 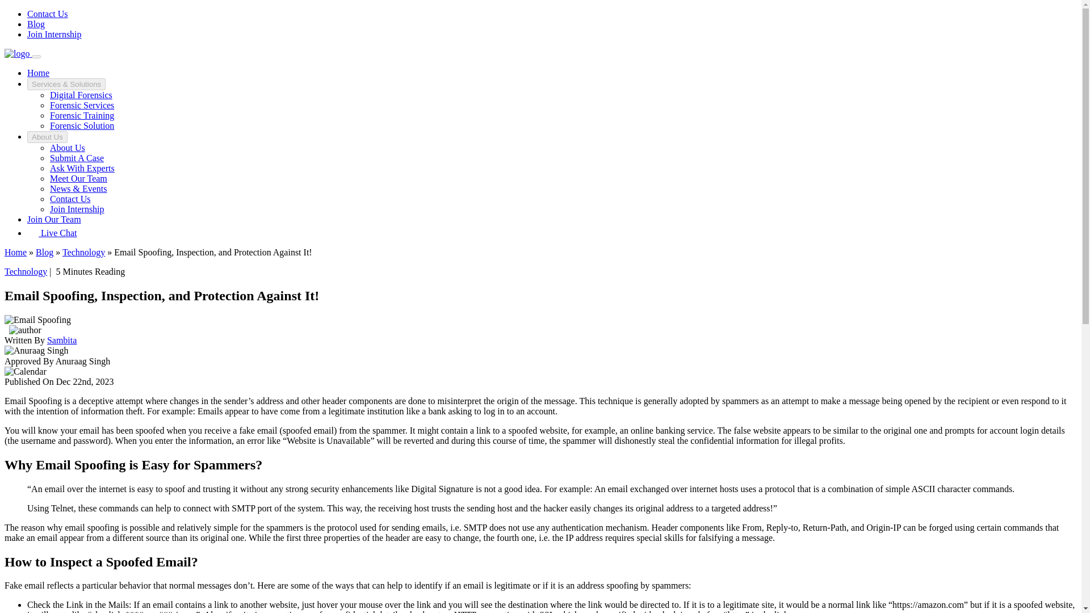 What do you see at coordinates (54, 219) in the screenshot?
I see `Join Our Team` at bounding box center [54, 219].